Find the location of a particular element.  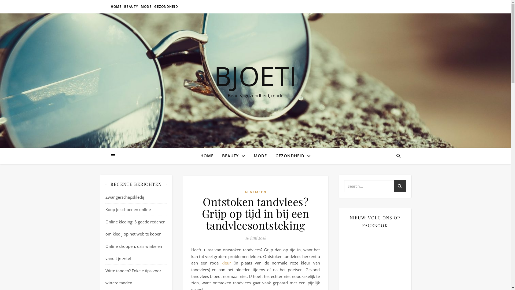

BEAUTY is located at coordinates (131, 7).